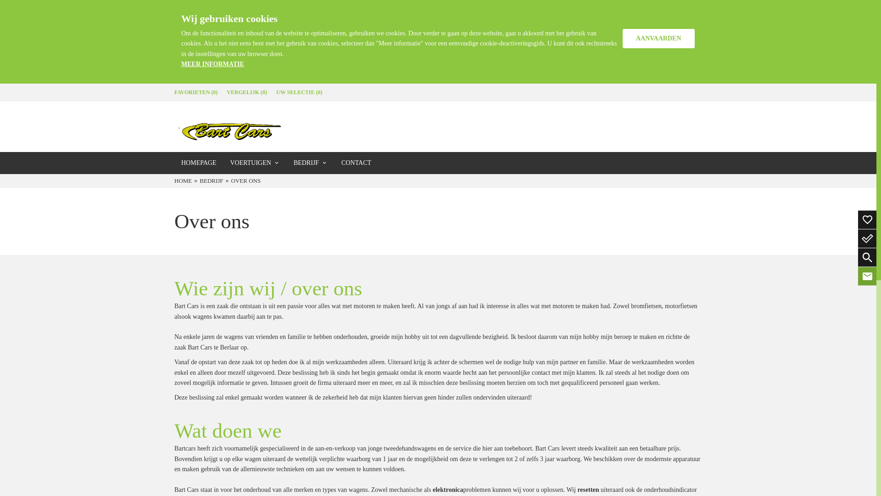 This screenshot has width=881, height=496. Describe the element at coordinates (196, 93) in the screenshot. I see `FAVORIETEN (0)` at that location.